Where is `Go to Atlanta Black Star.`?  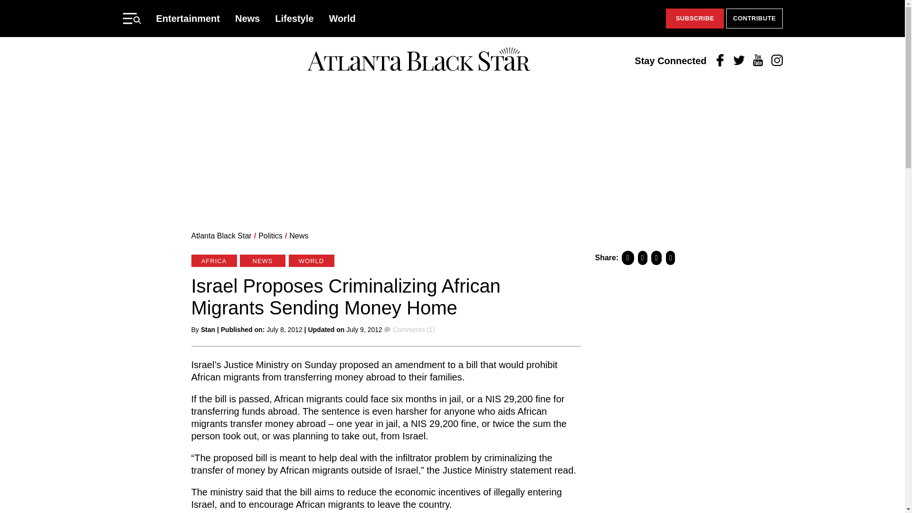
Go to Atlanta Black Star. is located at coordinates (221, 236).